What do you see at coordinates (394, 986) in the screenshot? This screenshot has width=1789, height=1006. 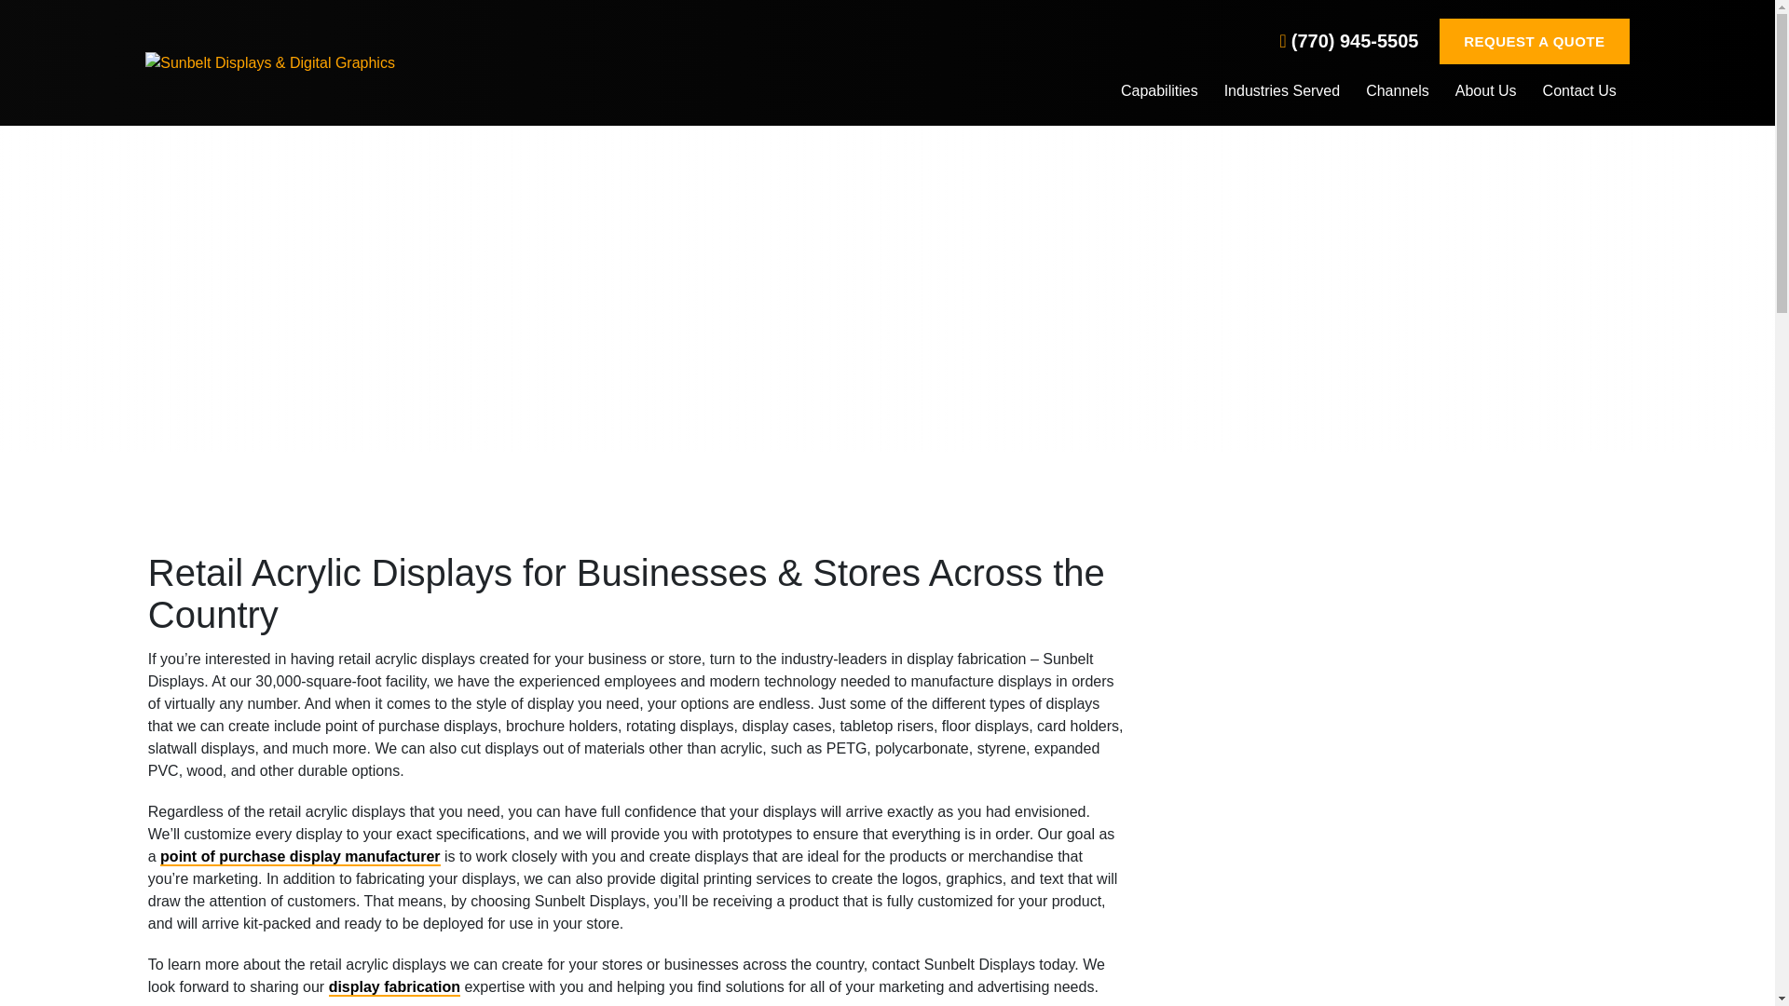 I see `display fabrication` at bounding box center [394, 986].